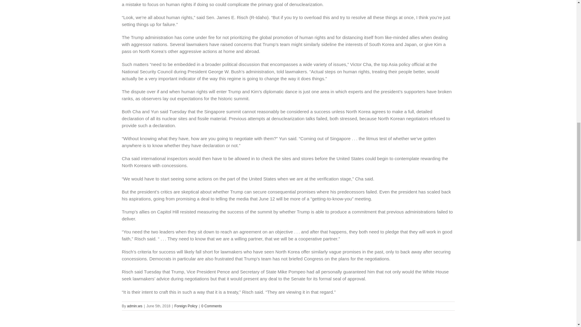  What do you see at coordinates (186, 306) in the screenshot?
I see `Foreign Policy` at bounding box center [186, 306].